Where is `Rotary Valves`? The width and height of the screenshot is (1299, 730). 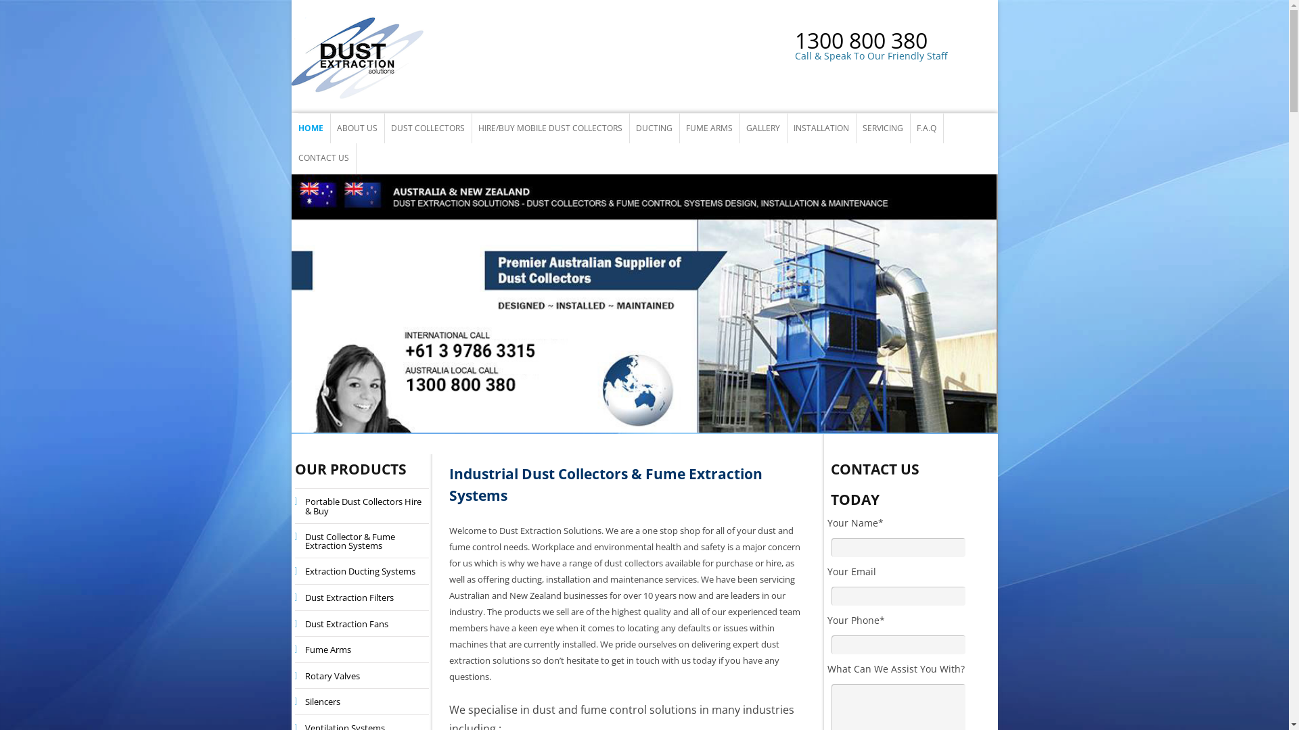
Rotary Valves is located at coordinates (329, 676).